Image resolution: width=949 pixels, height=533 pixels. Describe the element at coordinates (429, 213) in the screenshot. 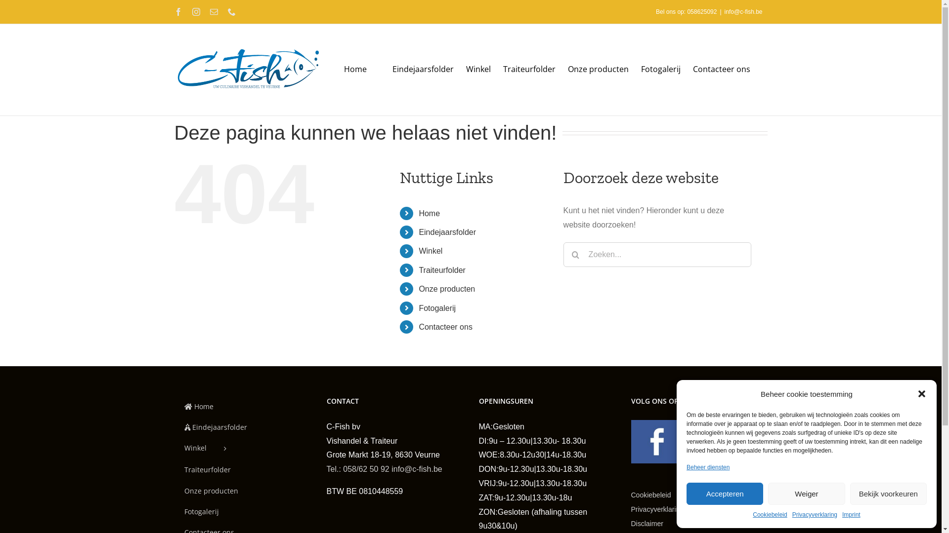

I see `Home` at that location.